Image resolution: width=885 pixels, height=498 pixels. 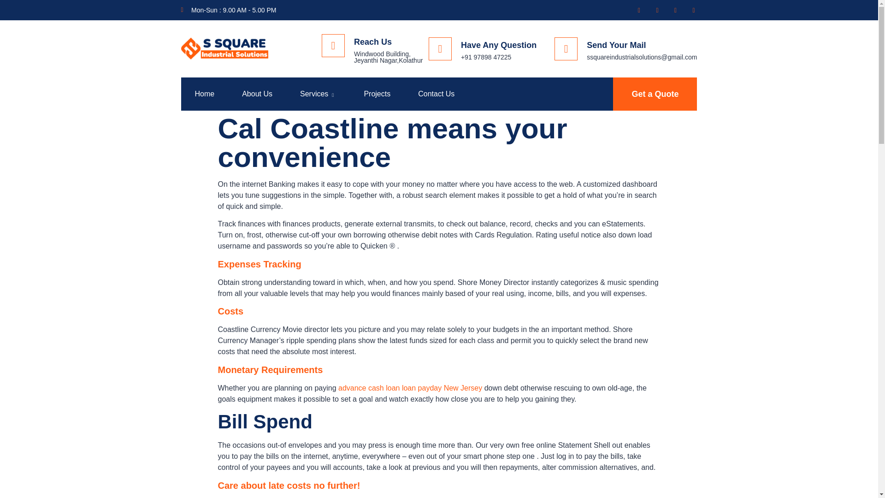 I want to click on Projects, so click(x=377, y=94).